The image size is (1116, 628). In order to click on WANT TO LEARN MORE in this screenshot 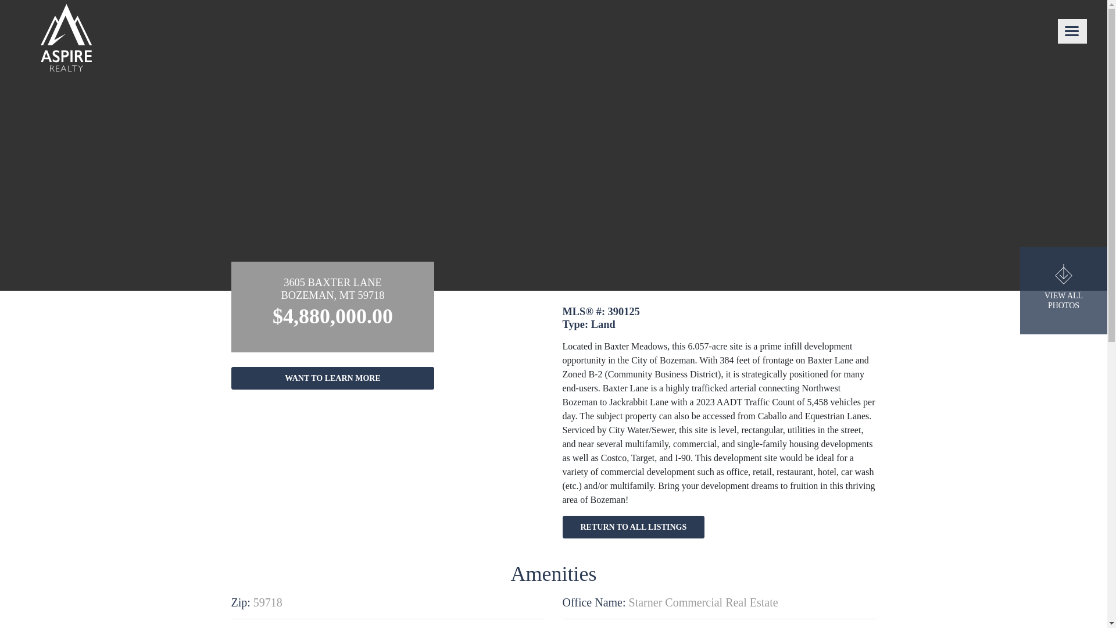, I will do `click(332, 378)`.